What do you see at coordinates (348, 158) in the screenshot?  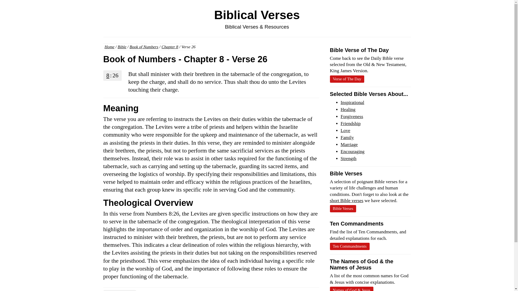 I see `Strength` at bounding box center [348, 158].